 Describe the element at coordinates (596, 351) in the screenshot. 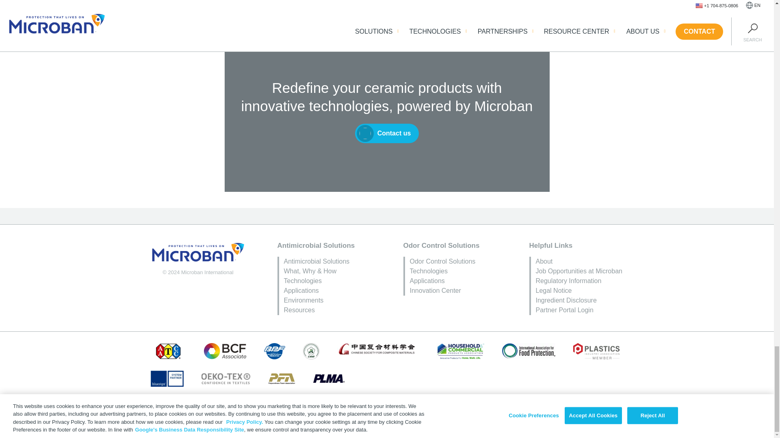

I see `Plastics Industry Association Member logo` at that location.